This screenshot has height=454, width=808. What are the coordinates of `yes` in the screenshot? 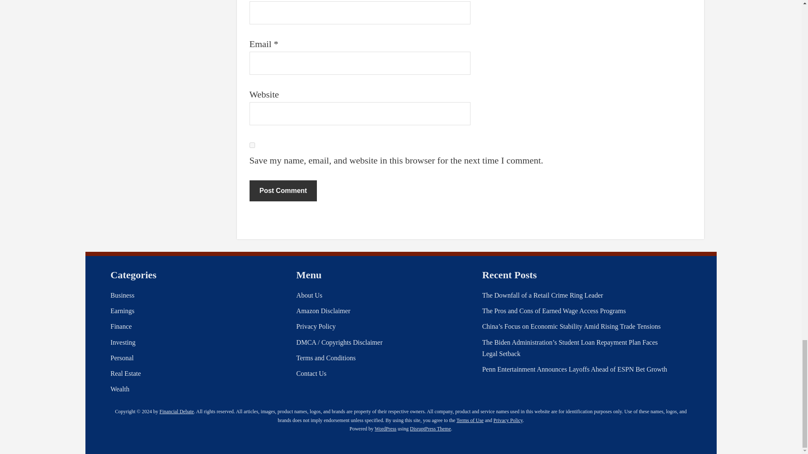 It's located at (252, 145).